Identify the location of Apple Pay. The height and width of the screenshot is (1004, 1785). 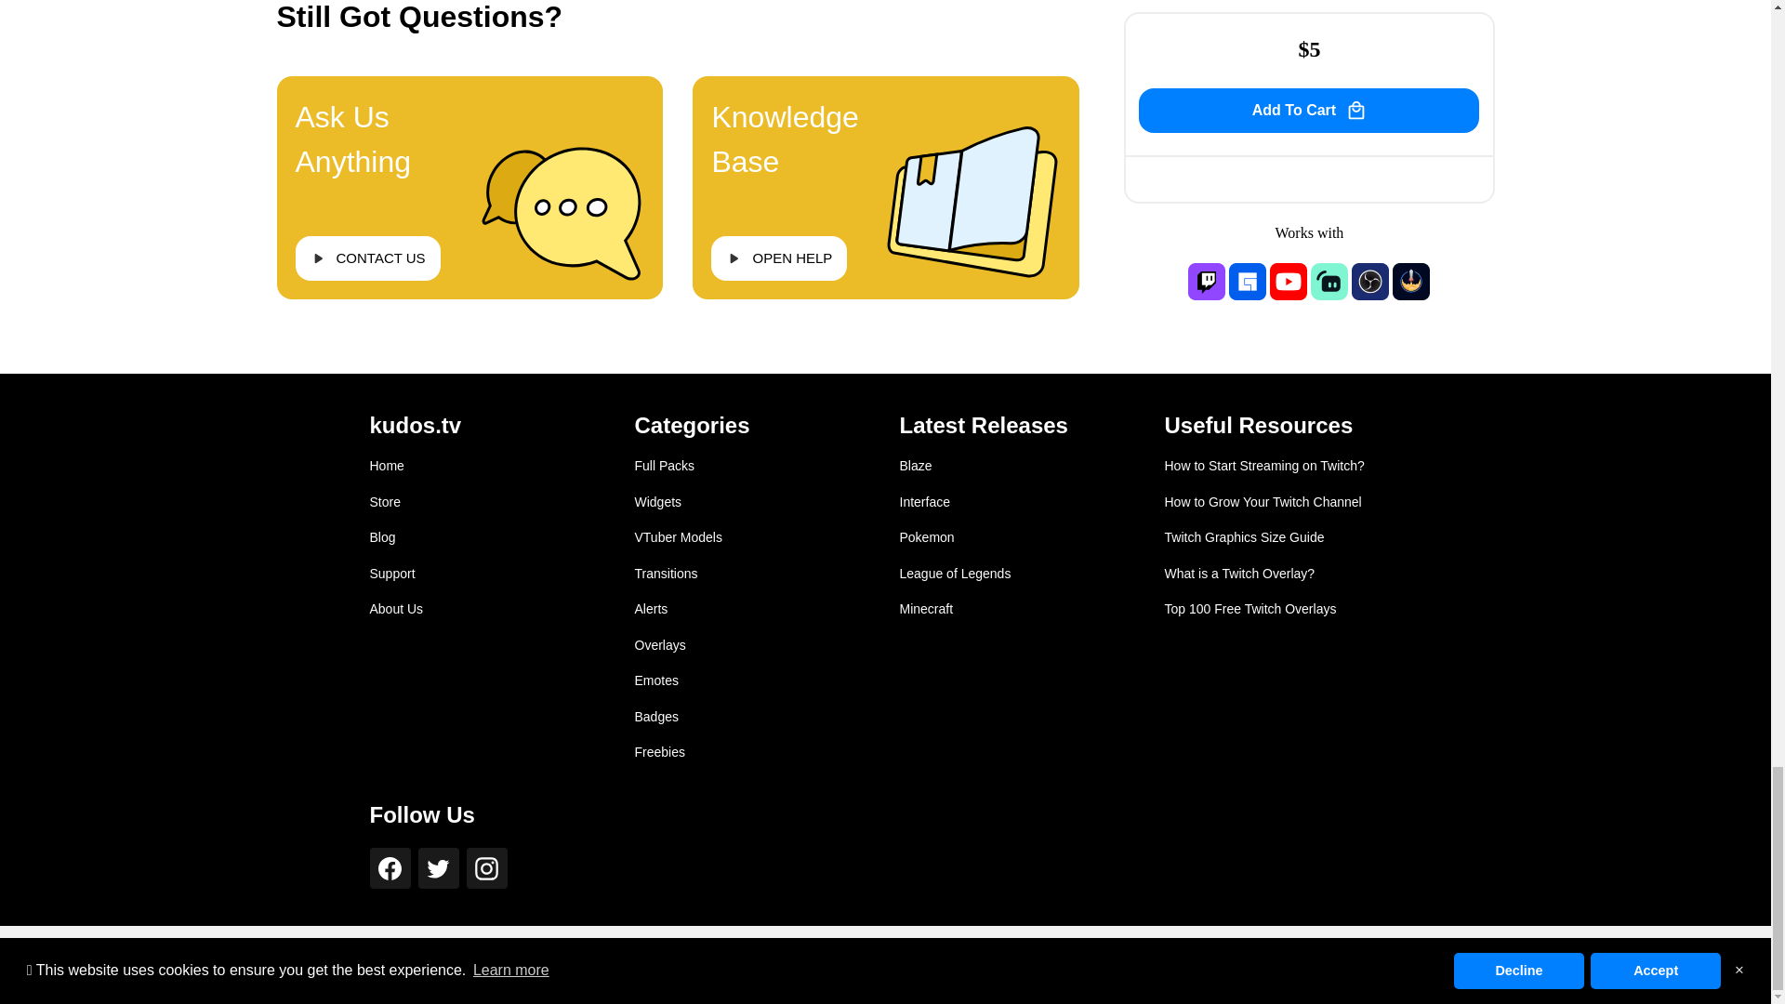
(387, 965).